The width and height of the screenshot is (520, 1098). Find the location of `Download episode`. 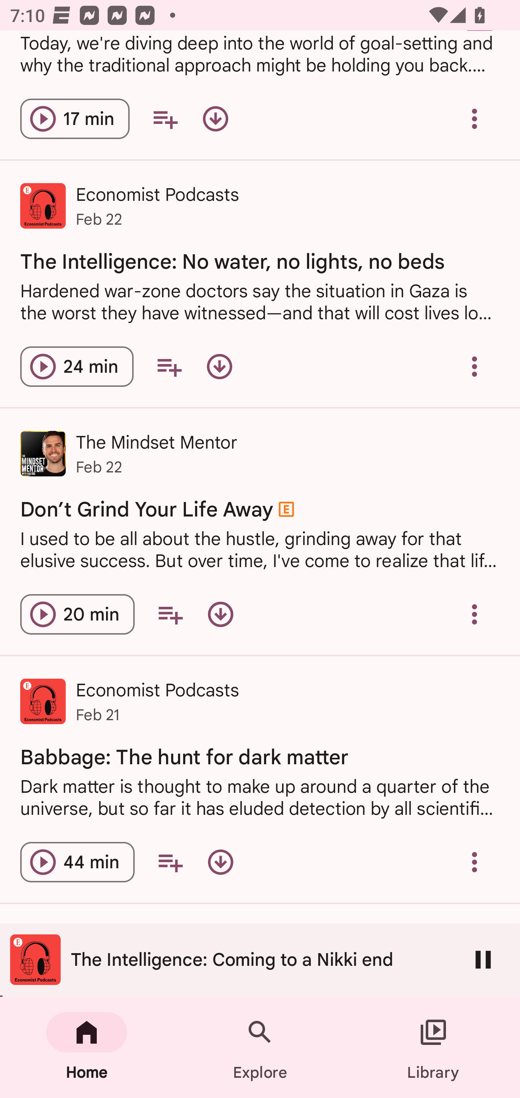

Download episode is located at coordinates (220, 367).